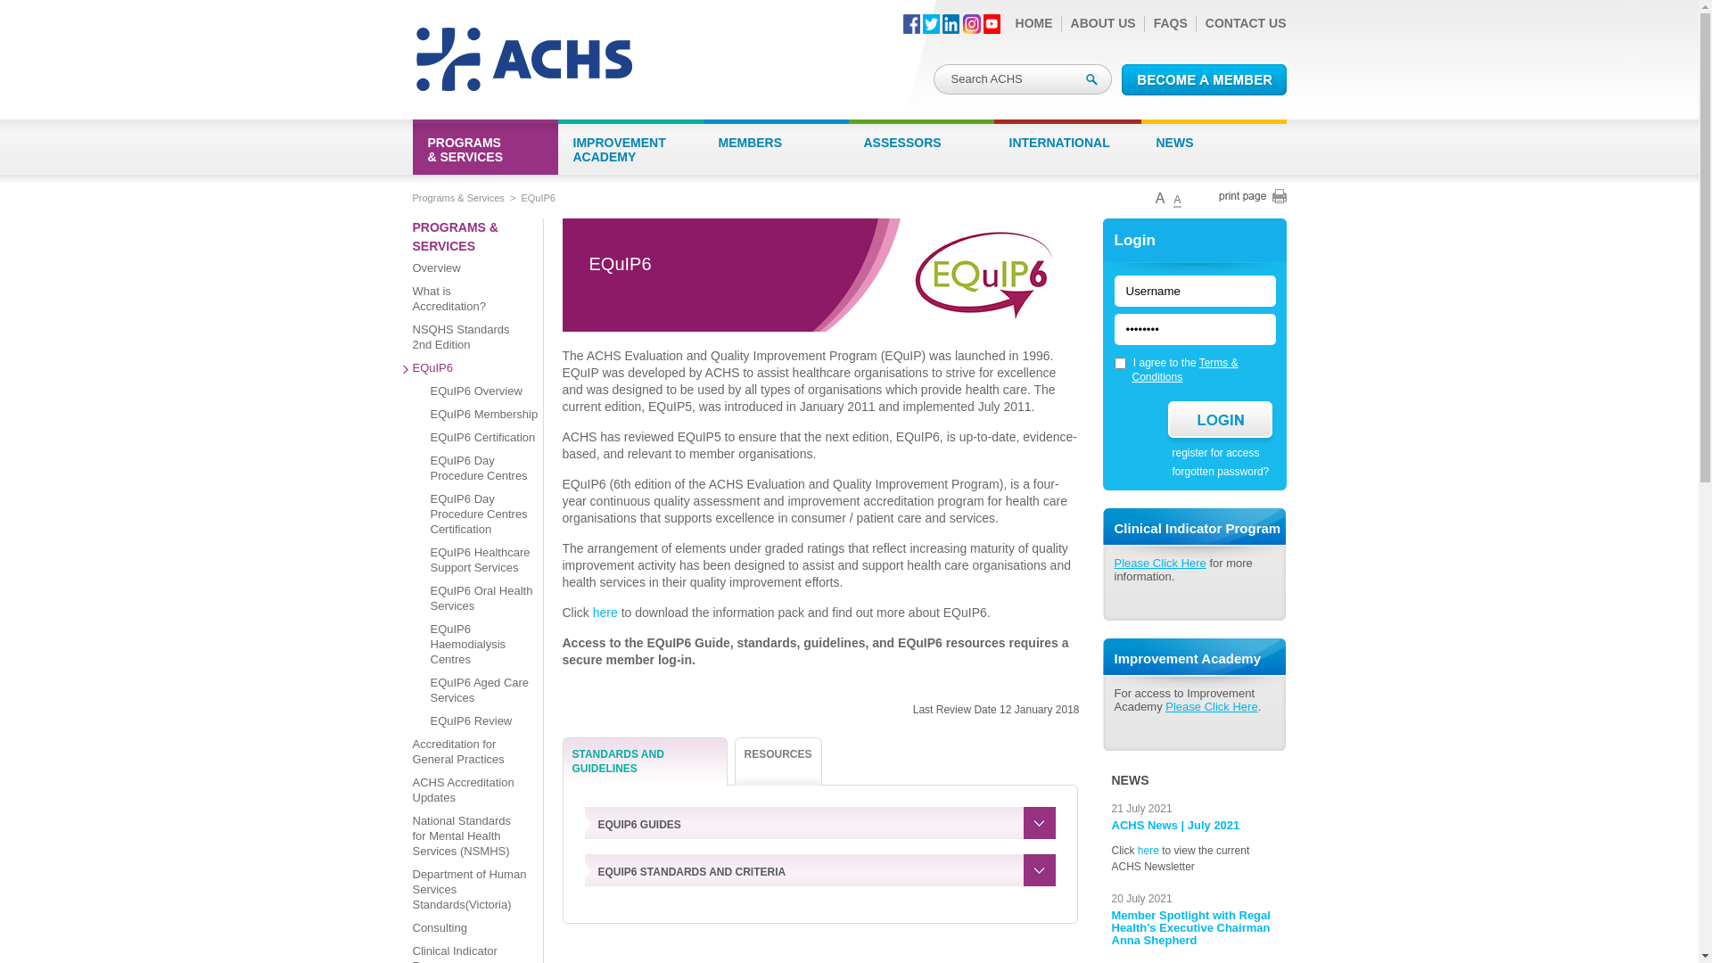 The image size is (1712, 963). I want to click on ACHS News | July 2021, so click(1175, 826).